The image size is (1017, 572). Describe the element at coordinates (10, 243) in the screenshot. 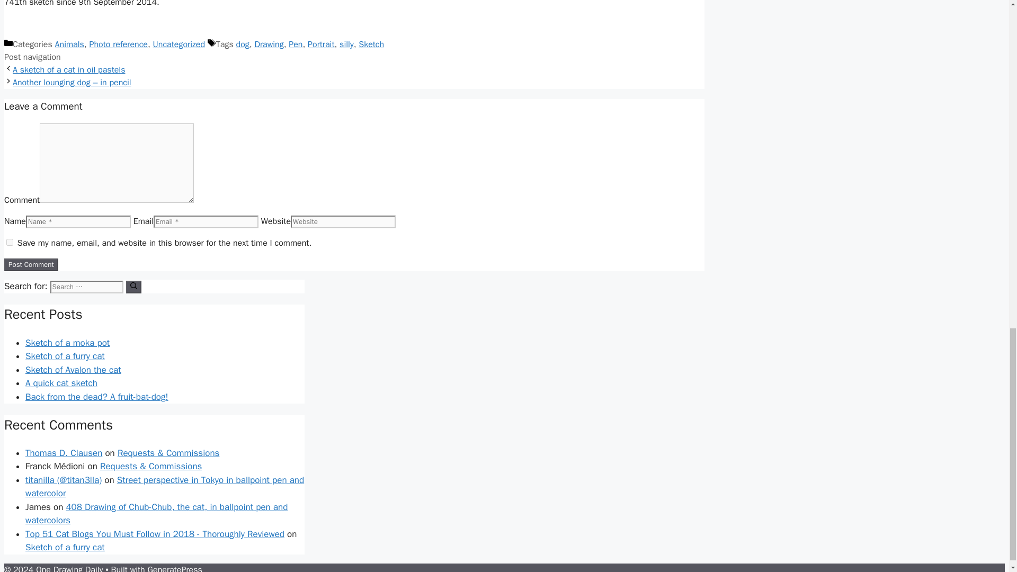

I see `yes` at that location.